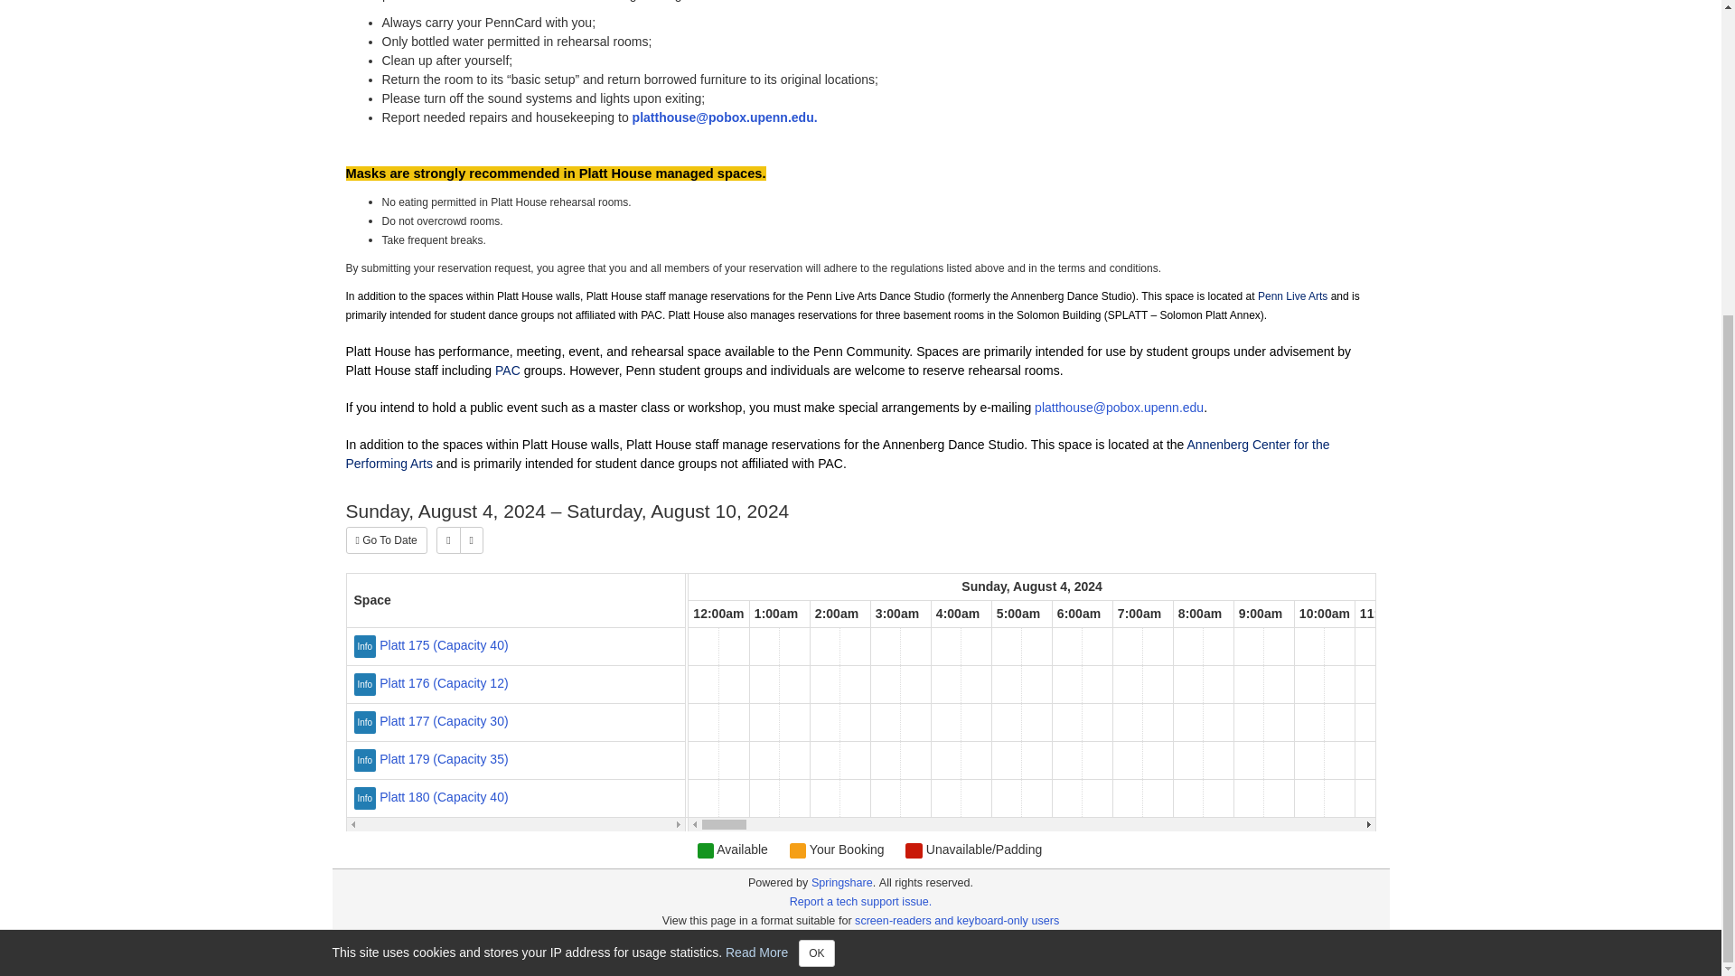 This screenshot has width=1735, height=976. What do you see at coordinates (367, 683) in the screenshot?
I see `Info` at bounding box center [367, 683].